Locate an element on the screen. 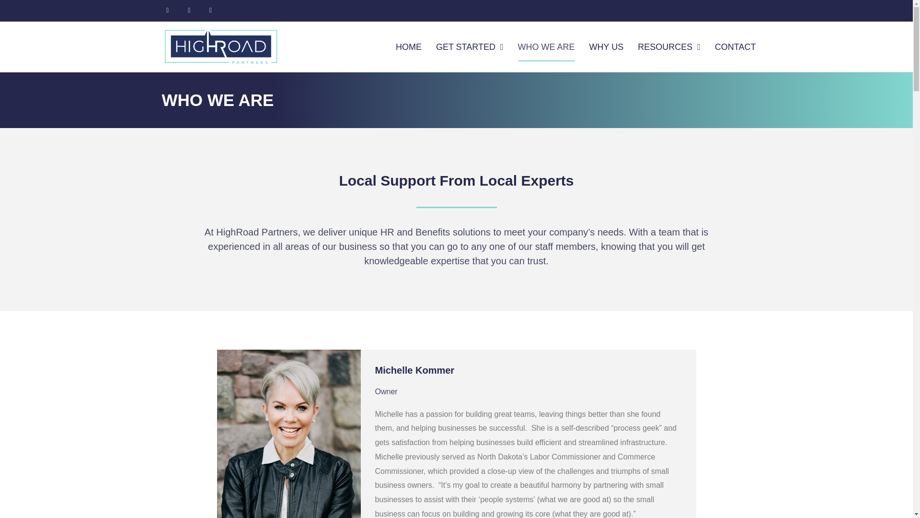 Image resolution: width=920 pixels, height=518 pixels. CONTACT is located at coordinates (735, 47).